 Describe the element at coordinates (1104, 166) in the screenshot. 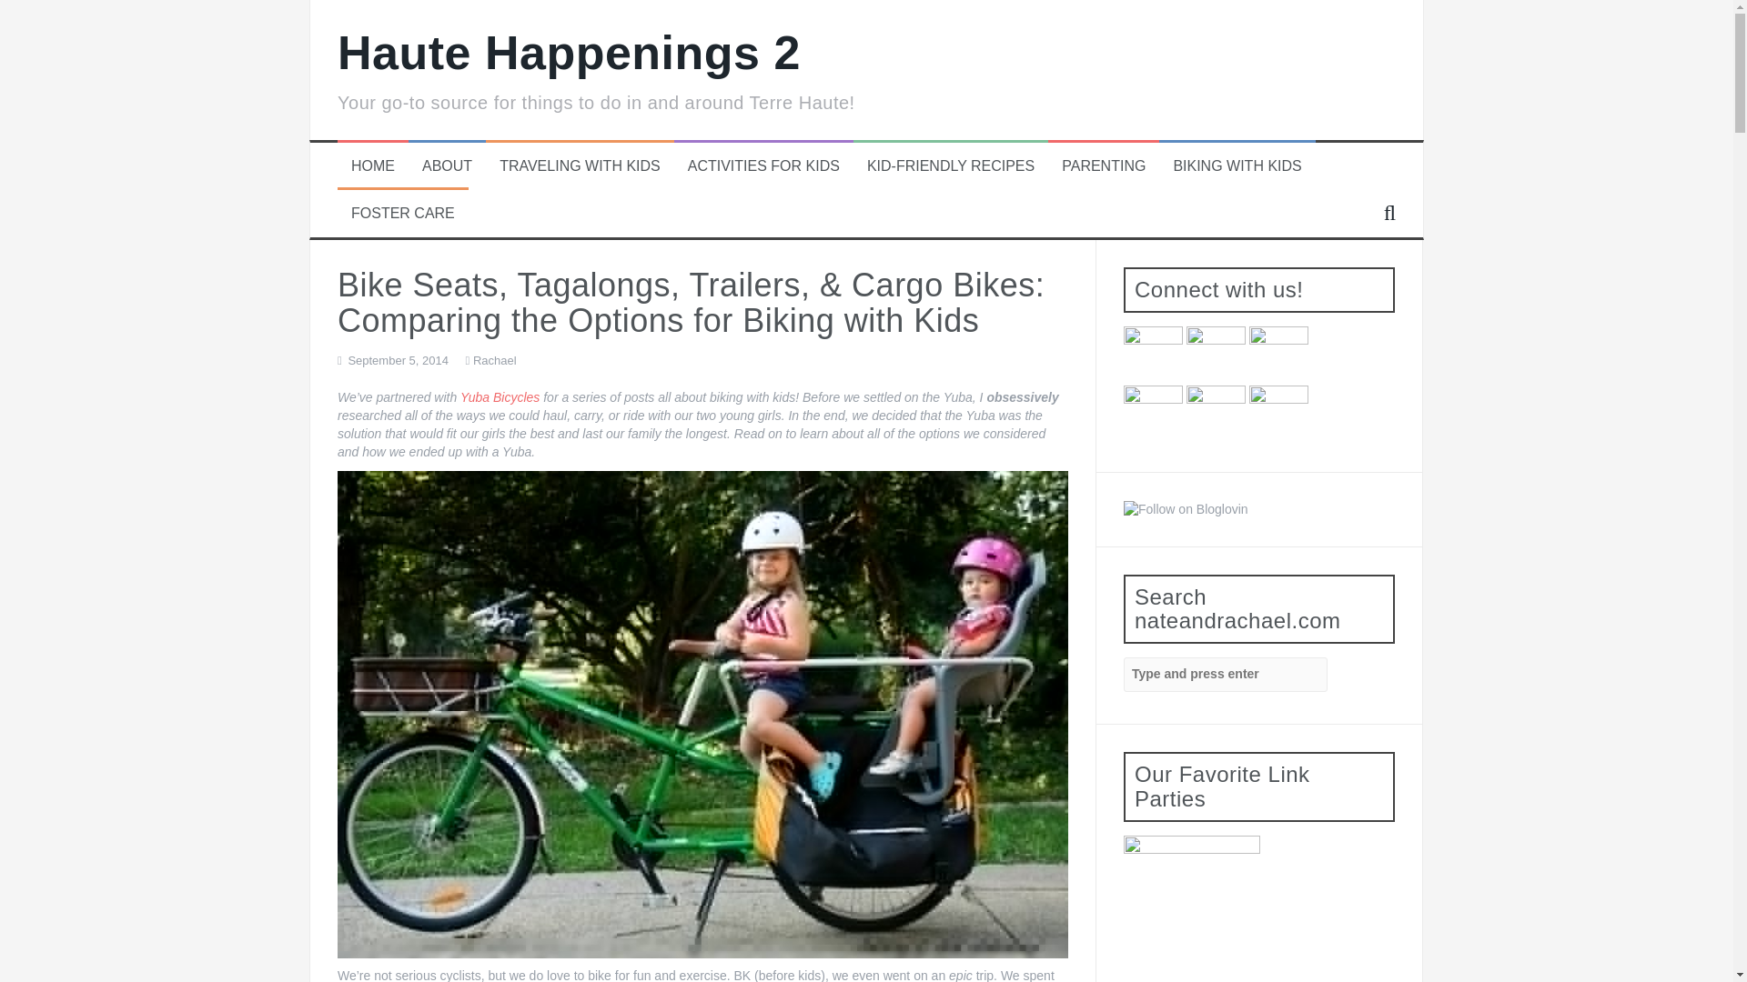

I see `PARENTING` at that location.